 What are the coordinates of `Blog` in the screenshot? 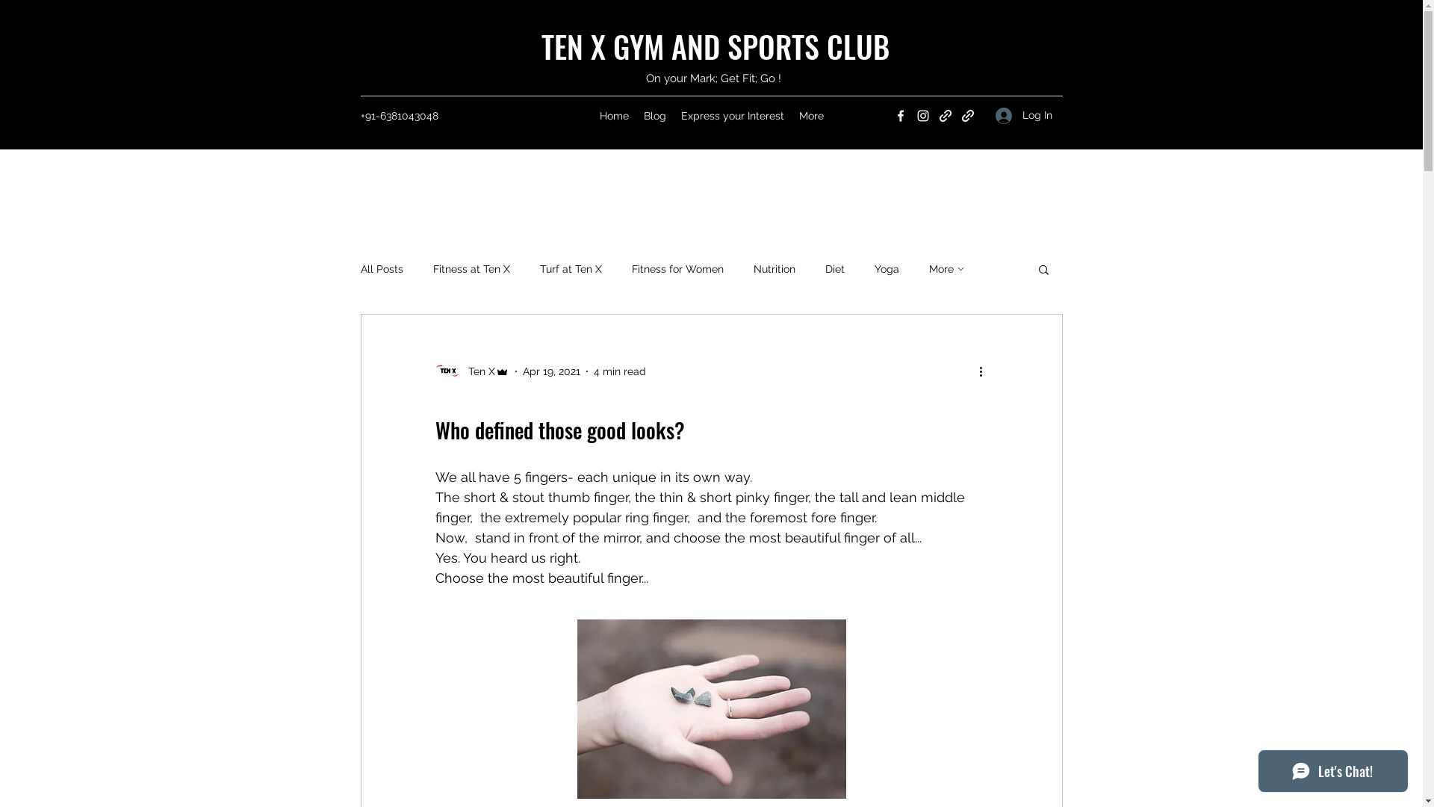 It's located at (655, 116).